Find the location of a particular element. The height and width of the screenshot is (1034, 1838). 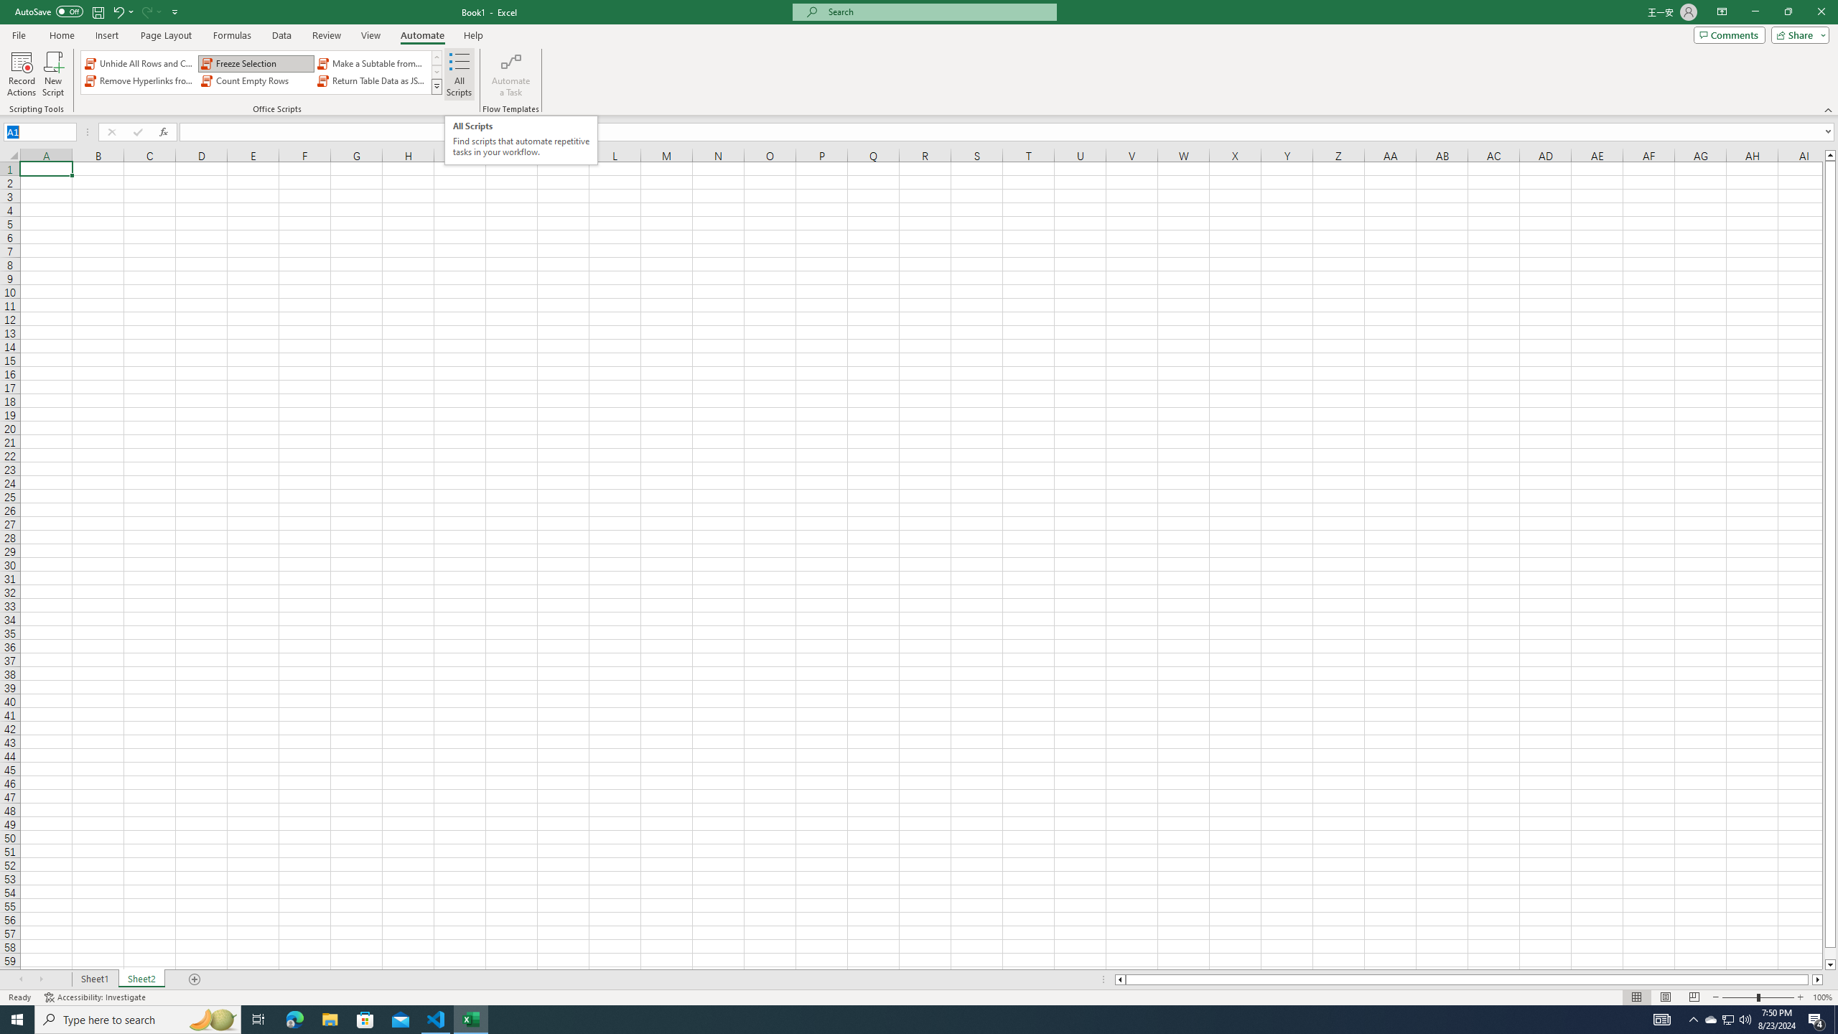

Page right is located at coordinates (1811, 979).